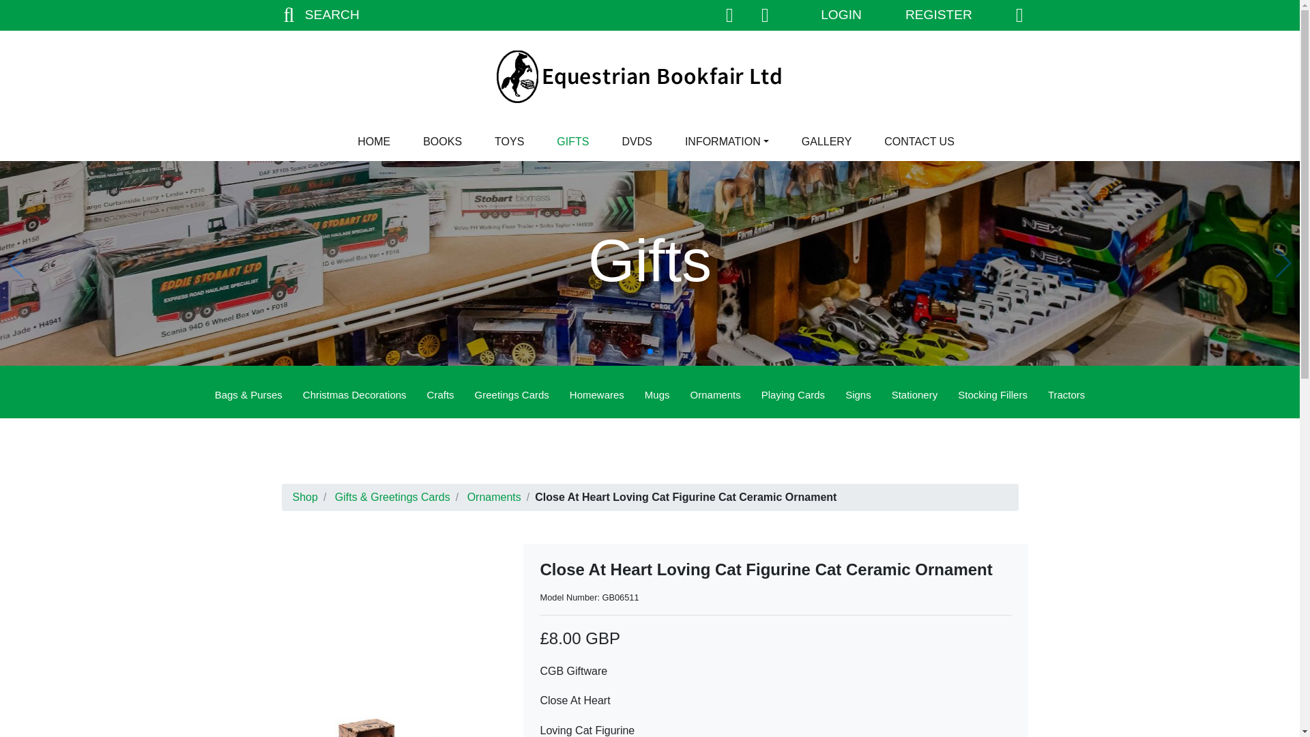 This screenshot has width=1310, height=737. What do you see at coordinates (649, 76) in the screenshot?
I see `Equestrian Bookfair` at bounding box center [649, 76].